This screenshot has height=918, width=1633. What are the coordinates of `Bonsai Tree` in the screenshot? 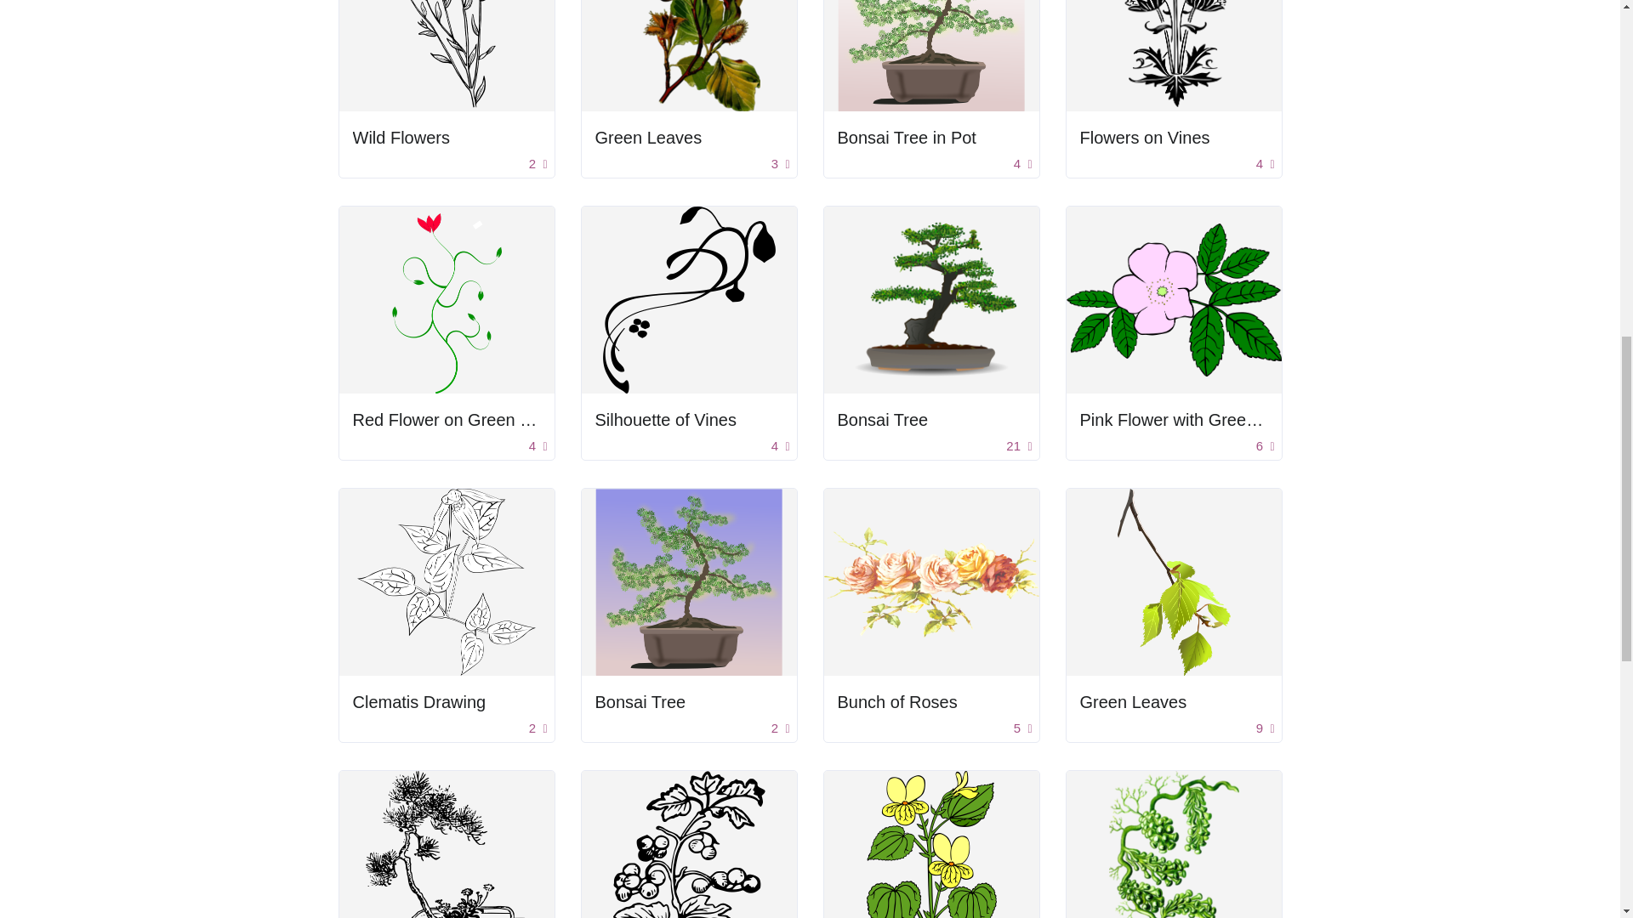 It's located at (930, 420).